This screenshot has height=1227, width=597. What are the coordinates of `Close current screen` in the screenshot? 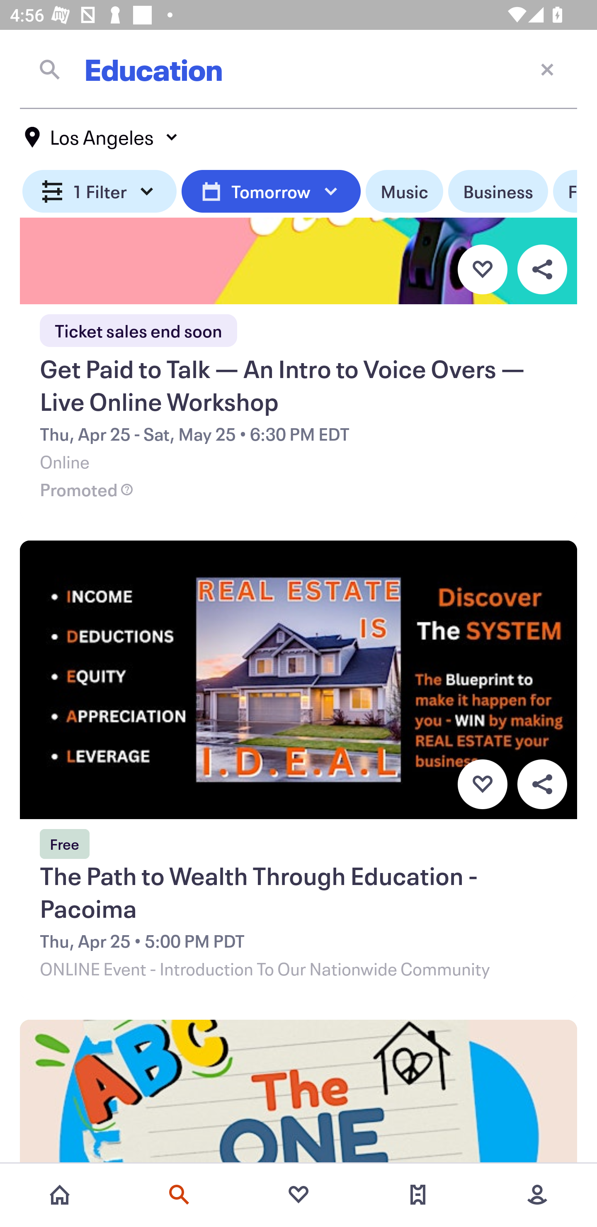 It's located at (547, 69).